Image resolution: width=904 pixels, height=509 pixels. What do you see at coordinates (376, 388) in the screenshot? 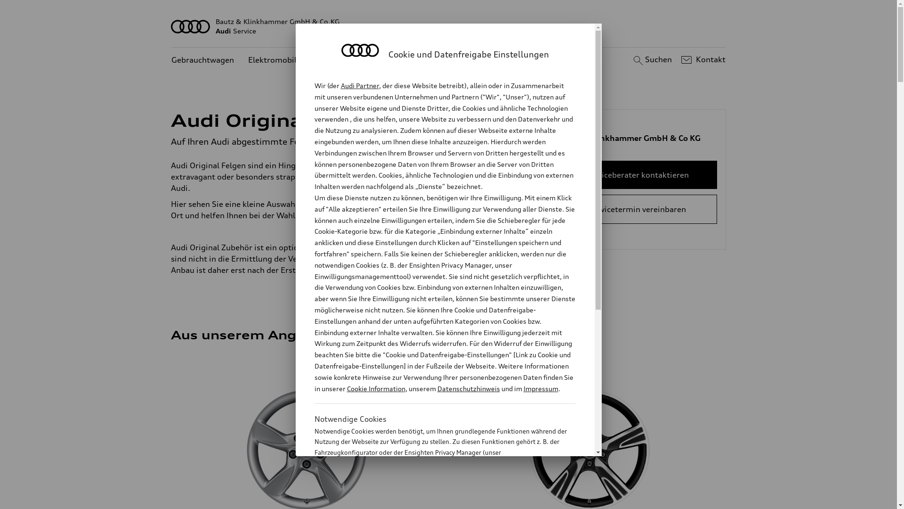
I see `Cookie Information` at bounding box center [376, 388].